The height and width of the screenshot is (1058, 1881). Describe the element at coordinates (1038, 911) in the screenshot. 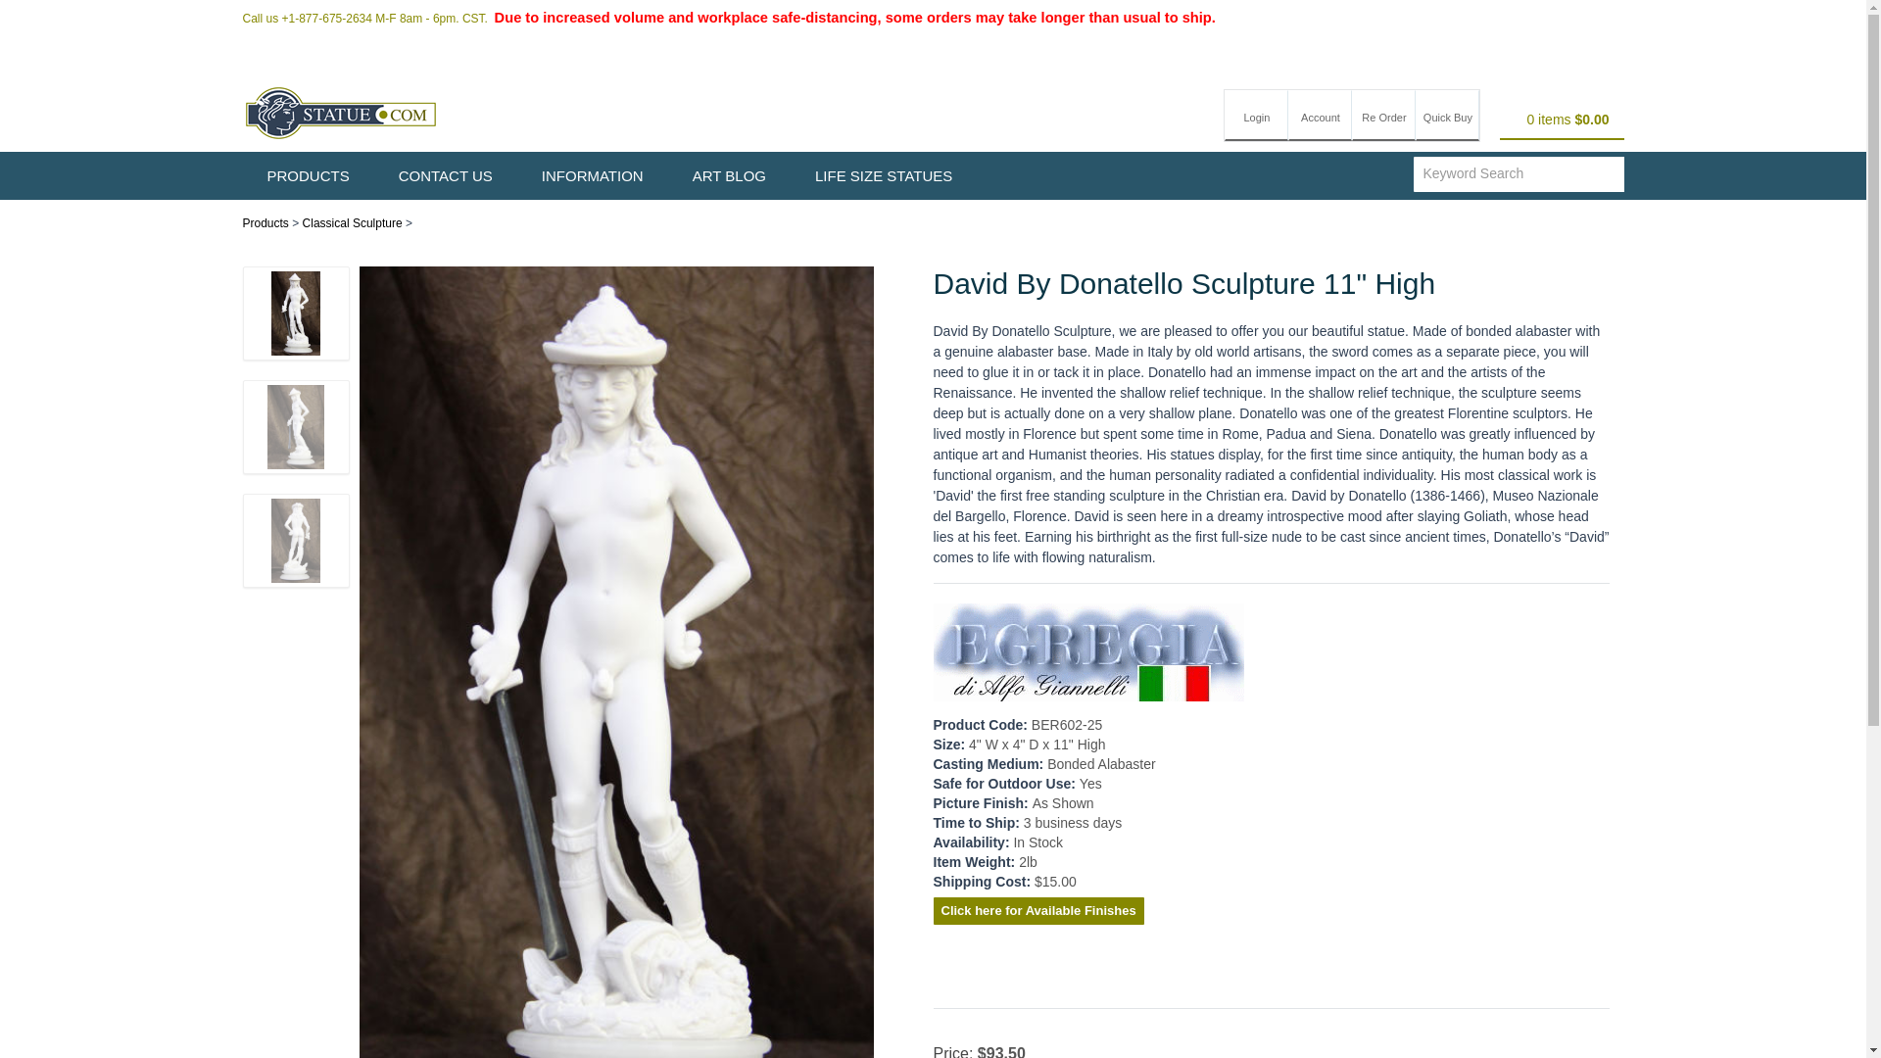

I see `Click here for Available Finishes` at that location.